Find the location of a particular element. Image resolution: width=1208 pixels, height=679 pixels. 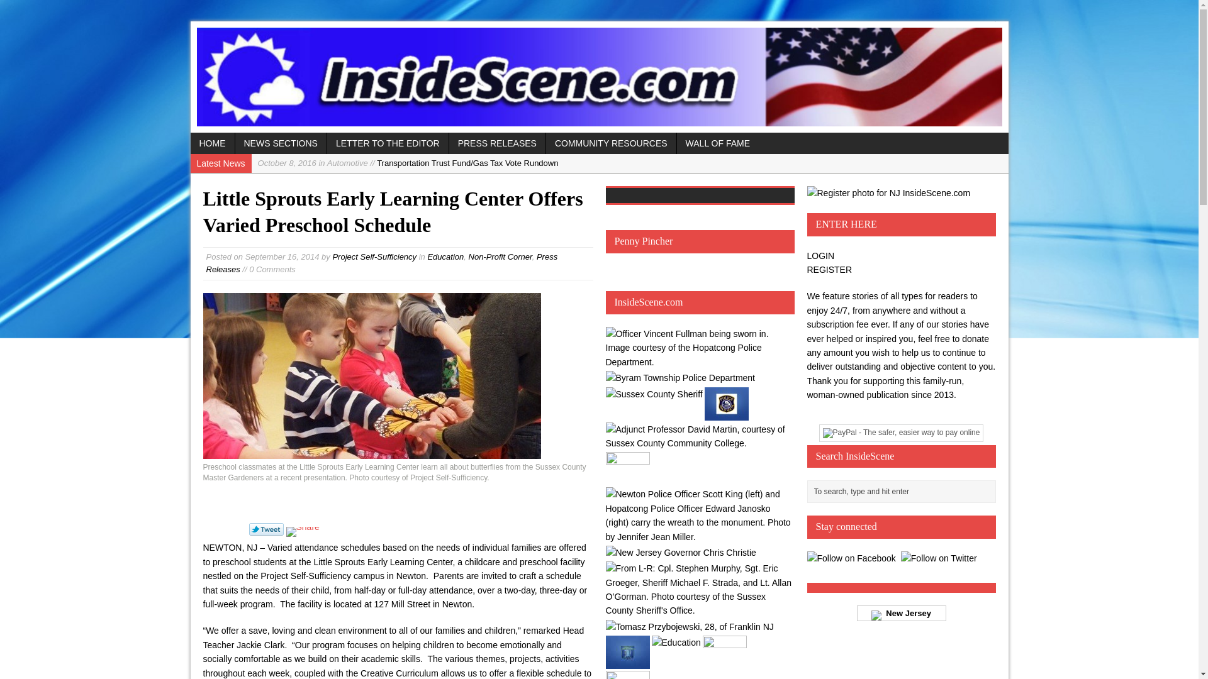

LETTER TO THE EDITOR is located at coordinates (388, 143).